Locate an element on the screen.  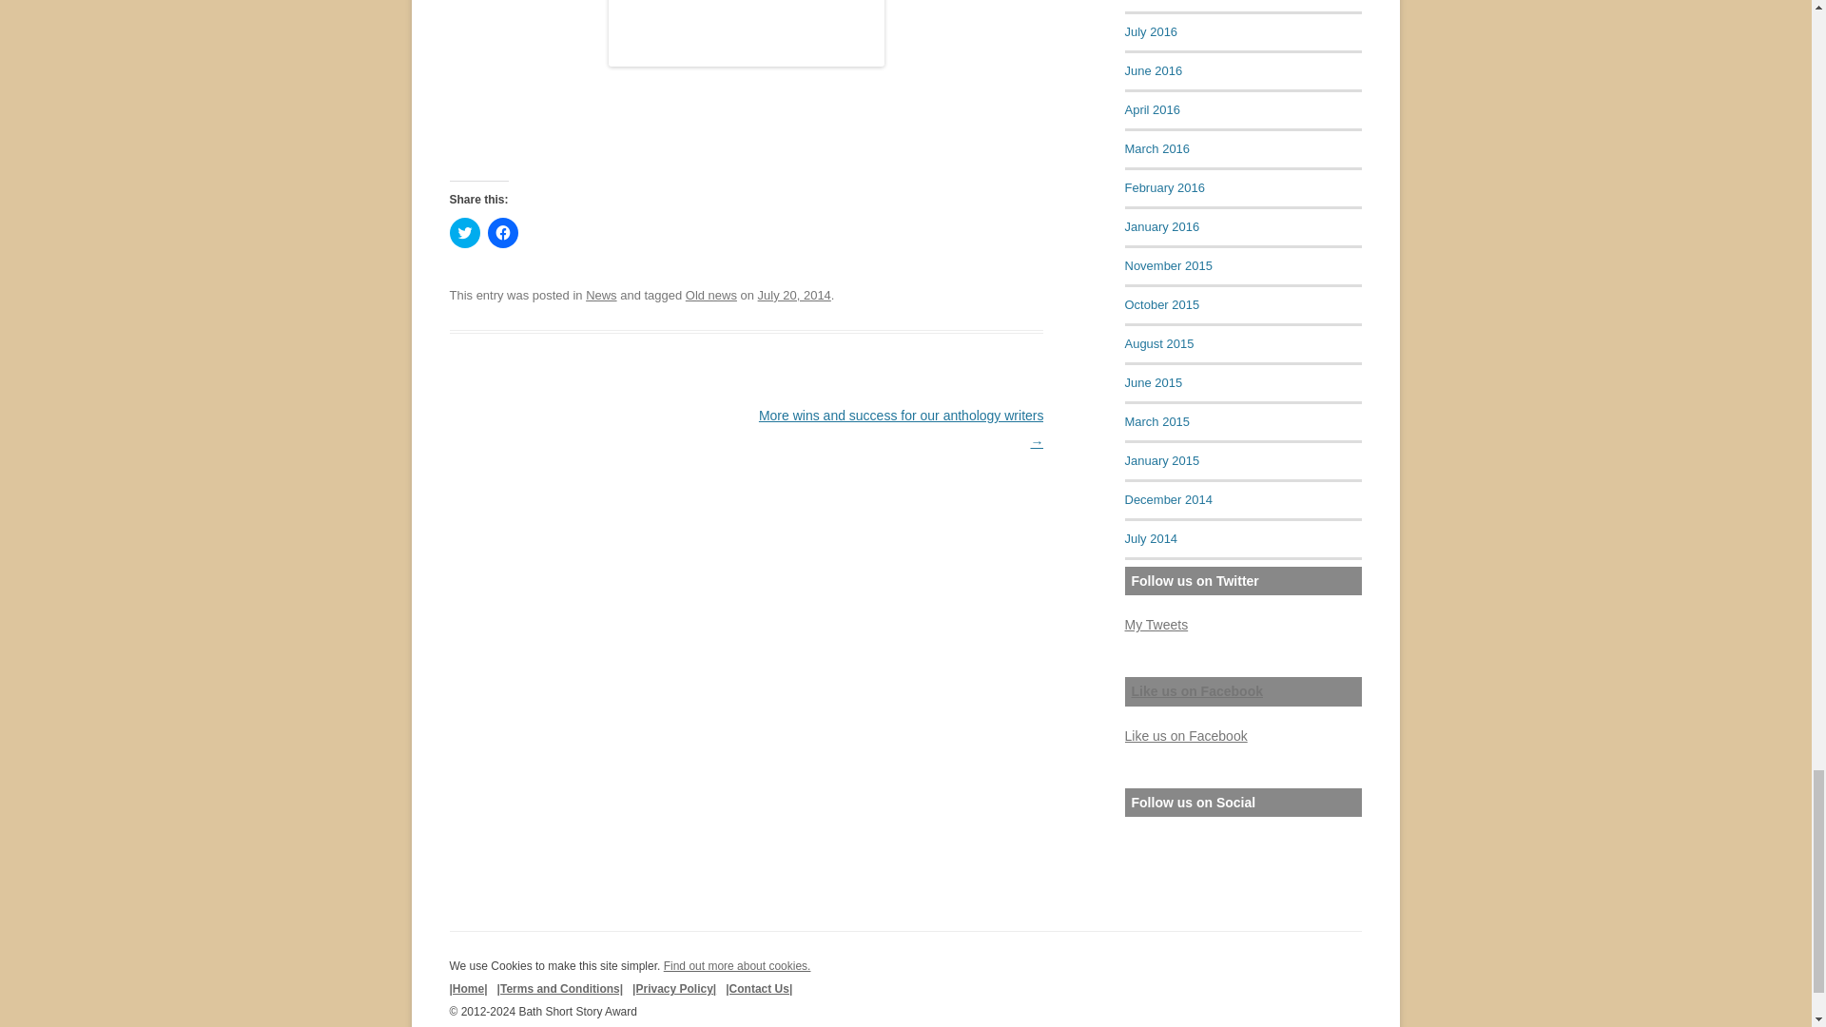
Click to share on Twitter is located at coordinates (464, 232).